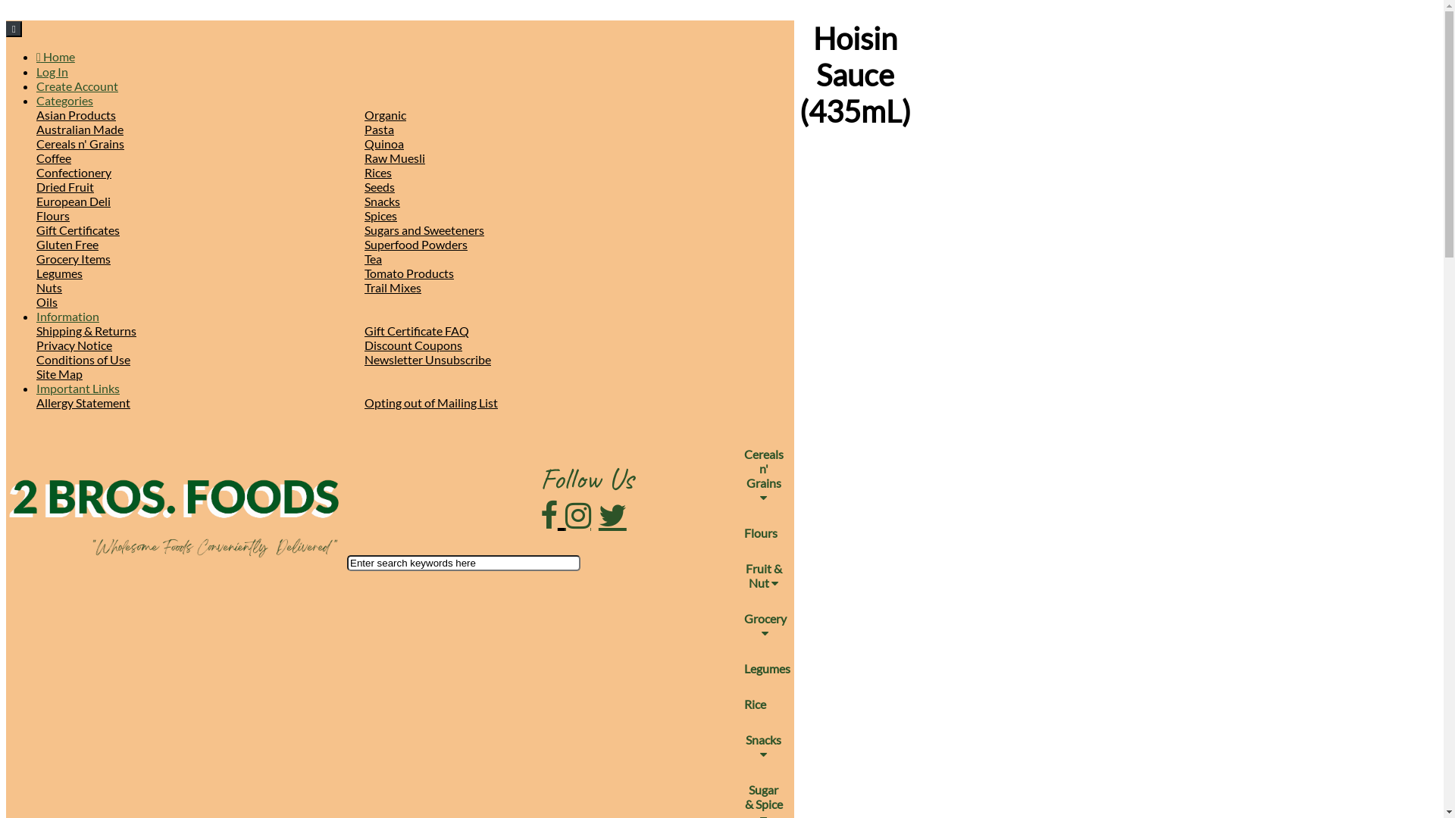 This screenshot has width=1455, height=818. I want to click on Legumes, so click(767, 668).